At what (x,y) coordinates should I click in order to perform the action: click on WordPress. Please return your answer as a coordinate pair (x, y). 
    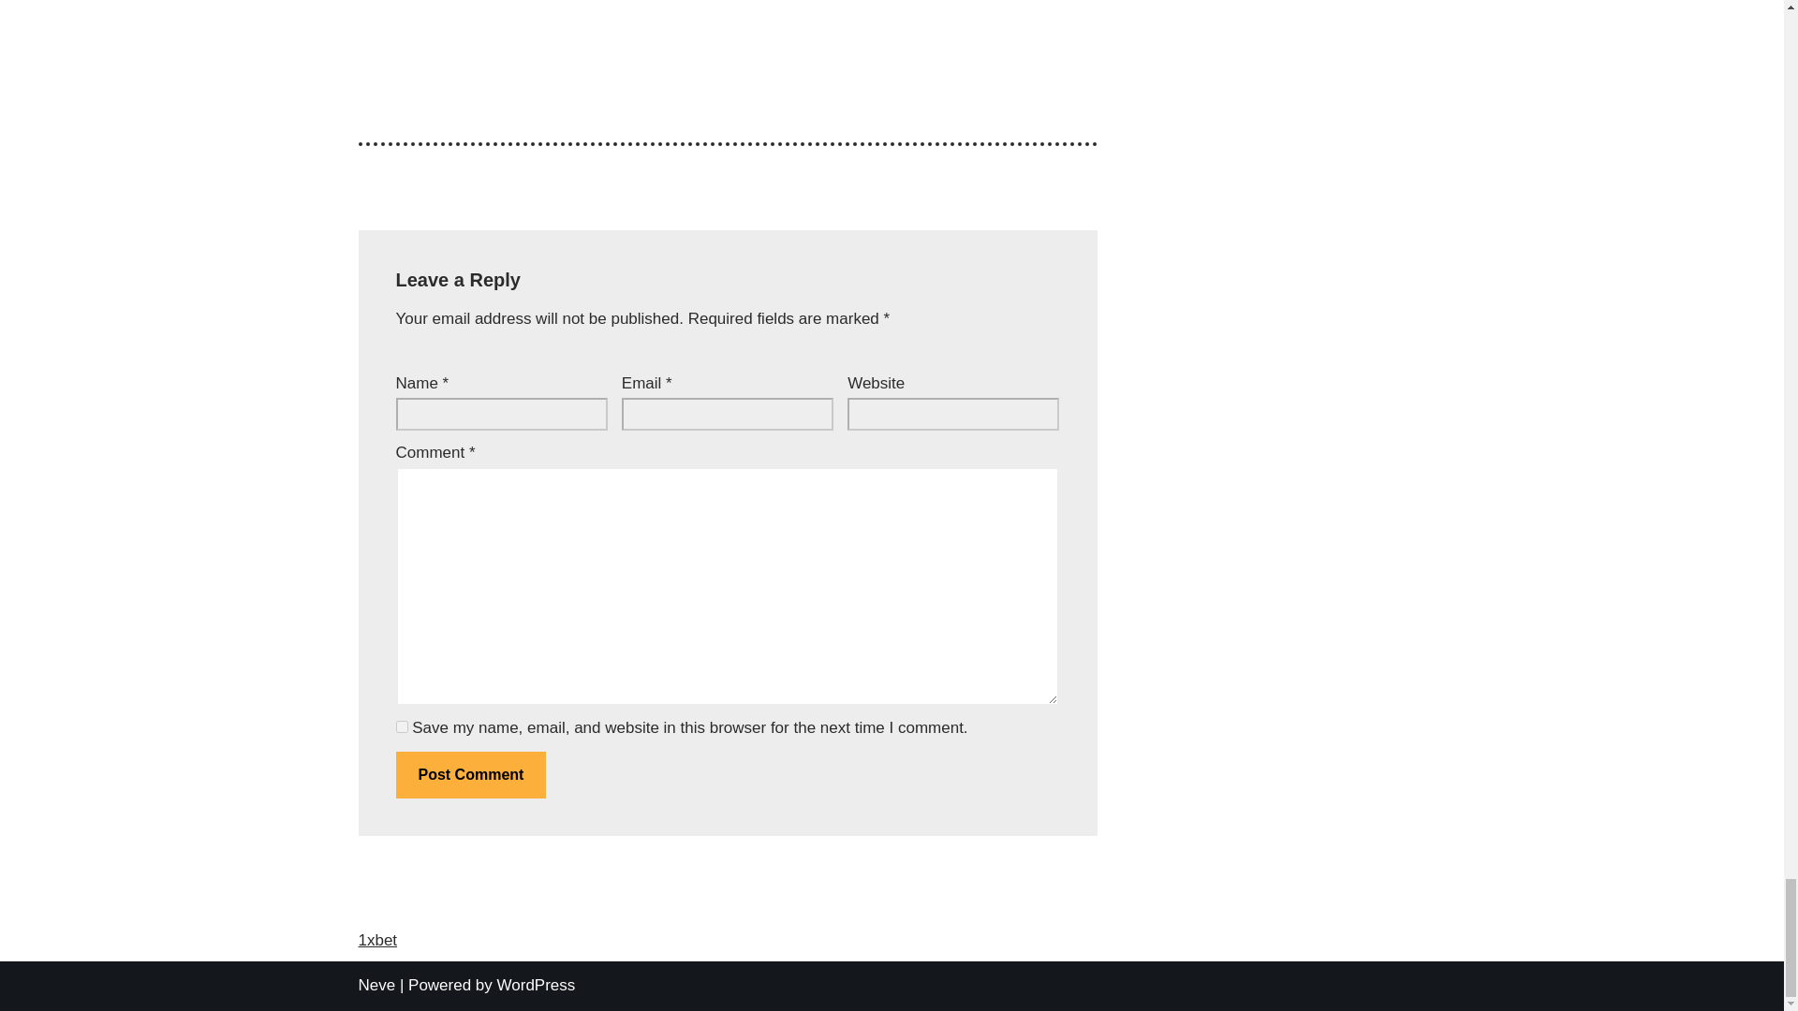
    Looking at the image, I should click on (536, 985).